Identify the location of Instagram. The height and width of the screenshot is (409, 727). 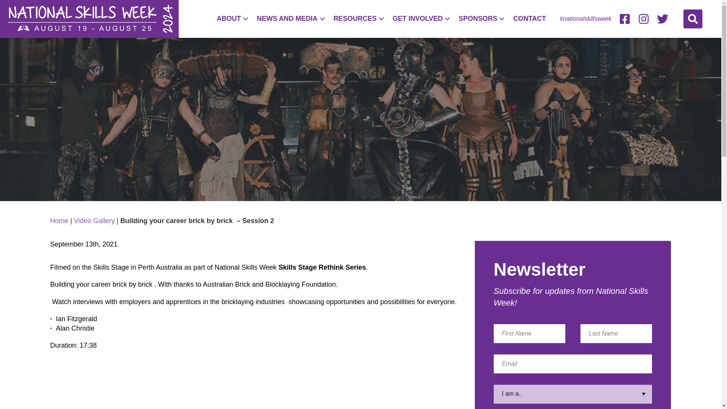
(644, 19).